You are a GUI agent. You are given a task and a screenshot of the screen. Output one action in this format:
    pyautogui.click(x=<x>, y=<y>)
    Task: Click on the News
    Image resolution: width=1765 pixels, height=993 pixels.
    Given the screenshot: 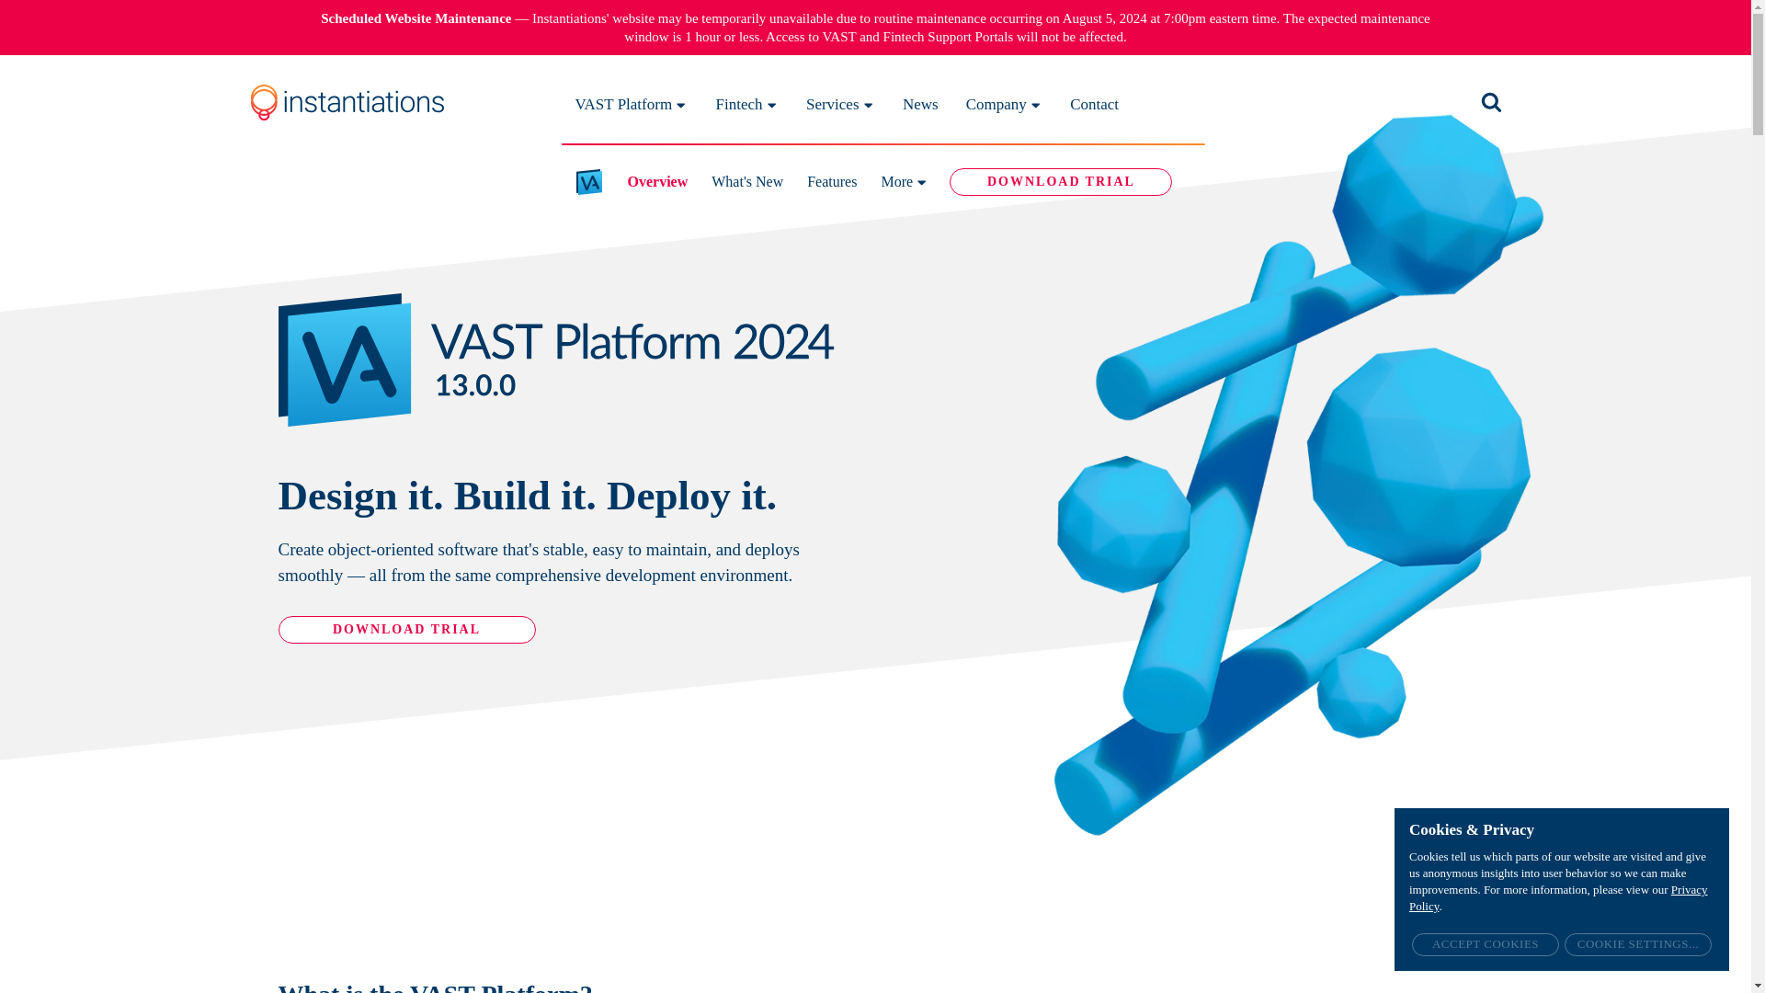 What is the action you would take?
    pyautogui.click(x=920, y=102)
    